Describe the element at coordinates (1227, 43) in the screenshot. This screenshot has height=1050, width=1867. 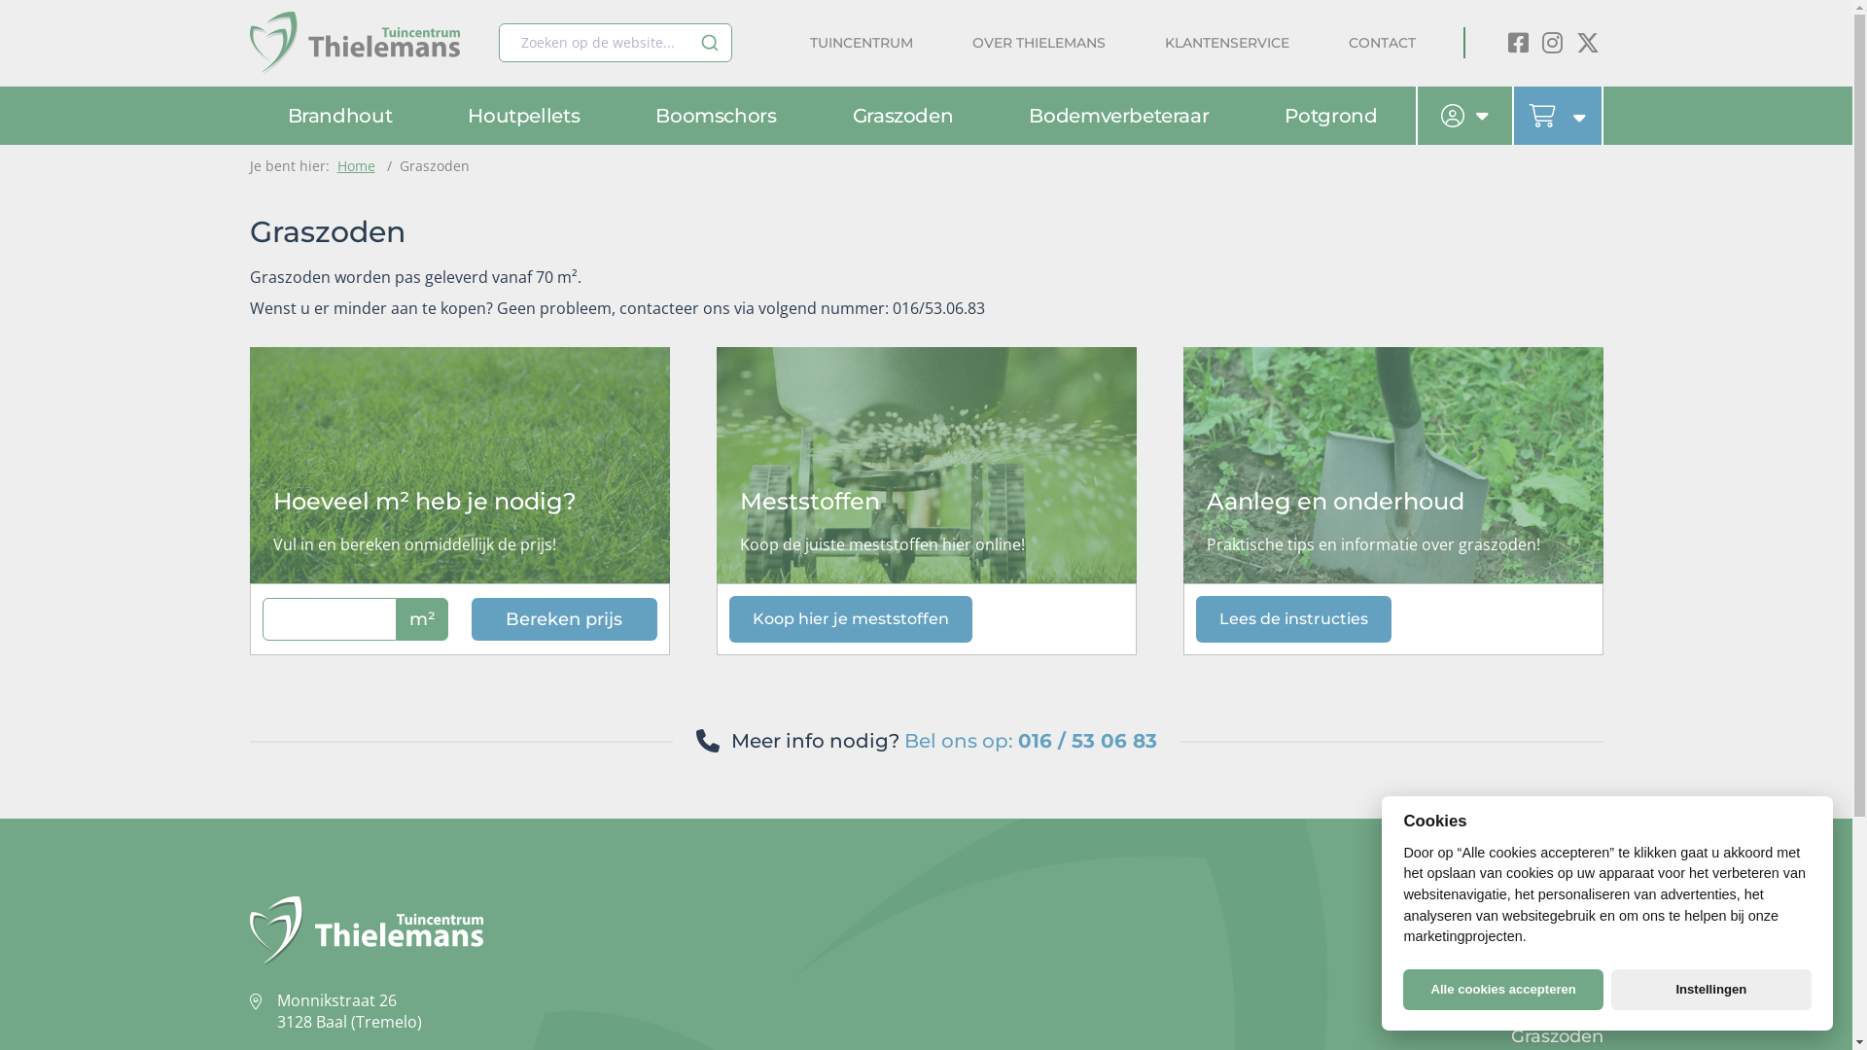
I see `KLANTENSERVICE` at that location.